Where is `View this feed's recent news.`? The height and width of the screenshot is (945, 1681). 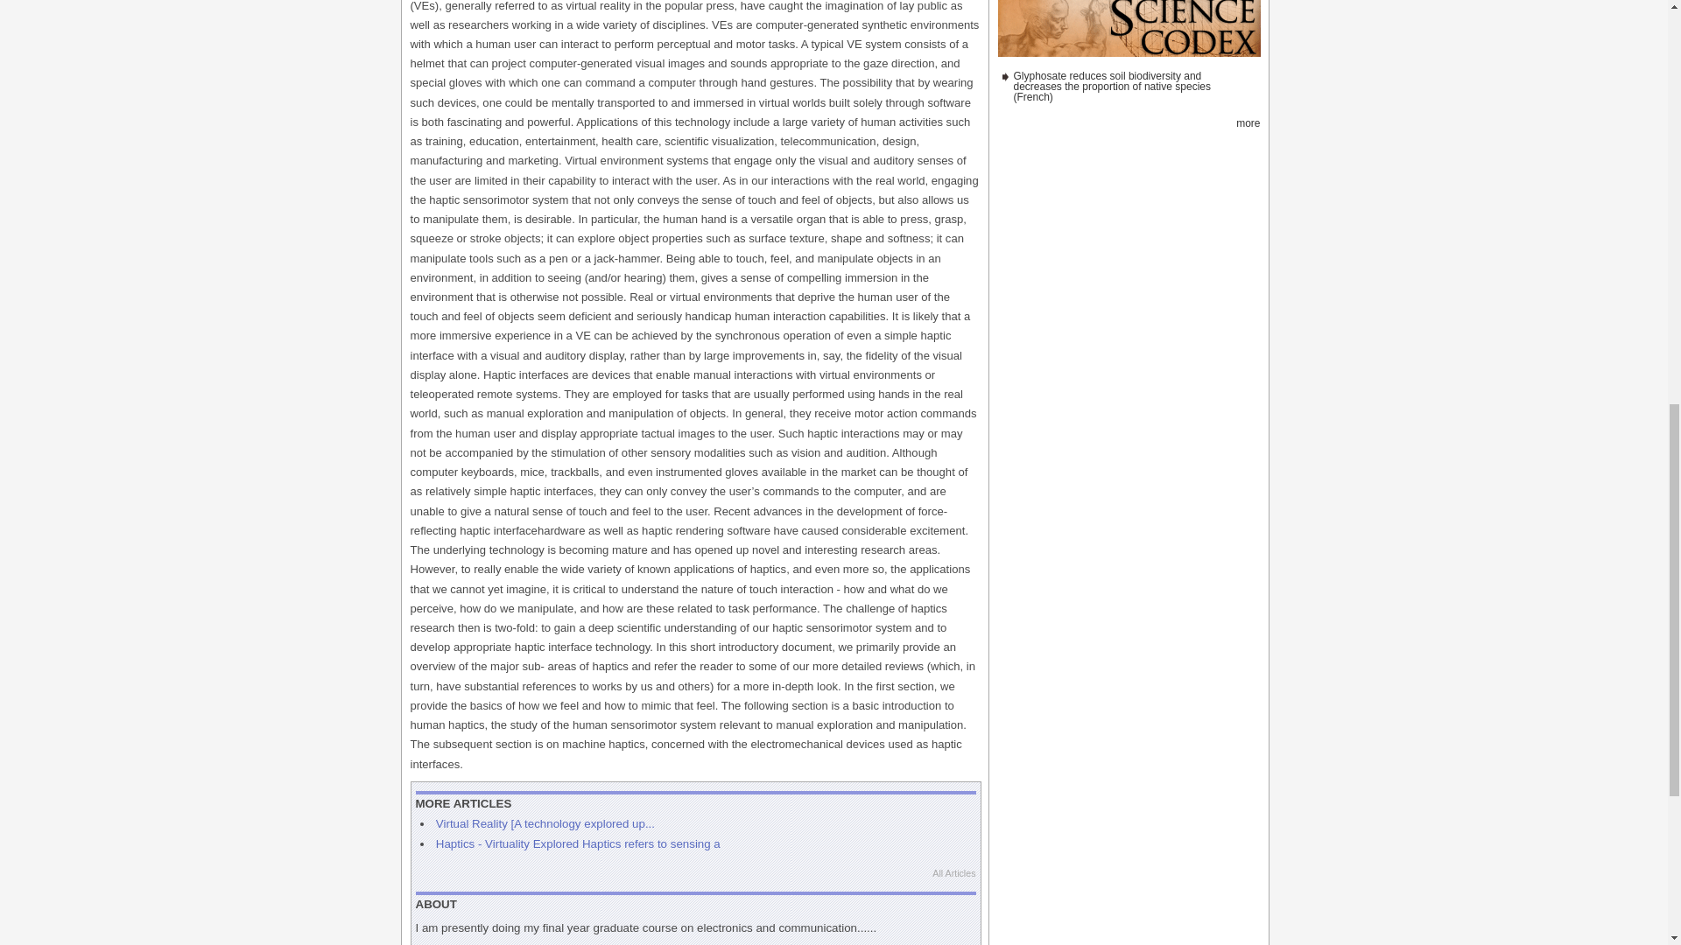
View this feed's recent news. is located at coordinates (1247, 122).